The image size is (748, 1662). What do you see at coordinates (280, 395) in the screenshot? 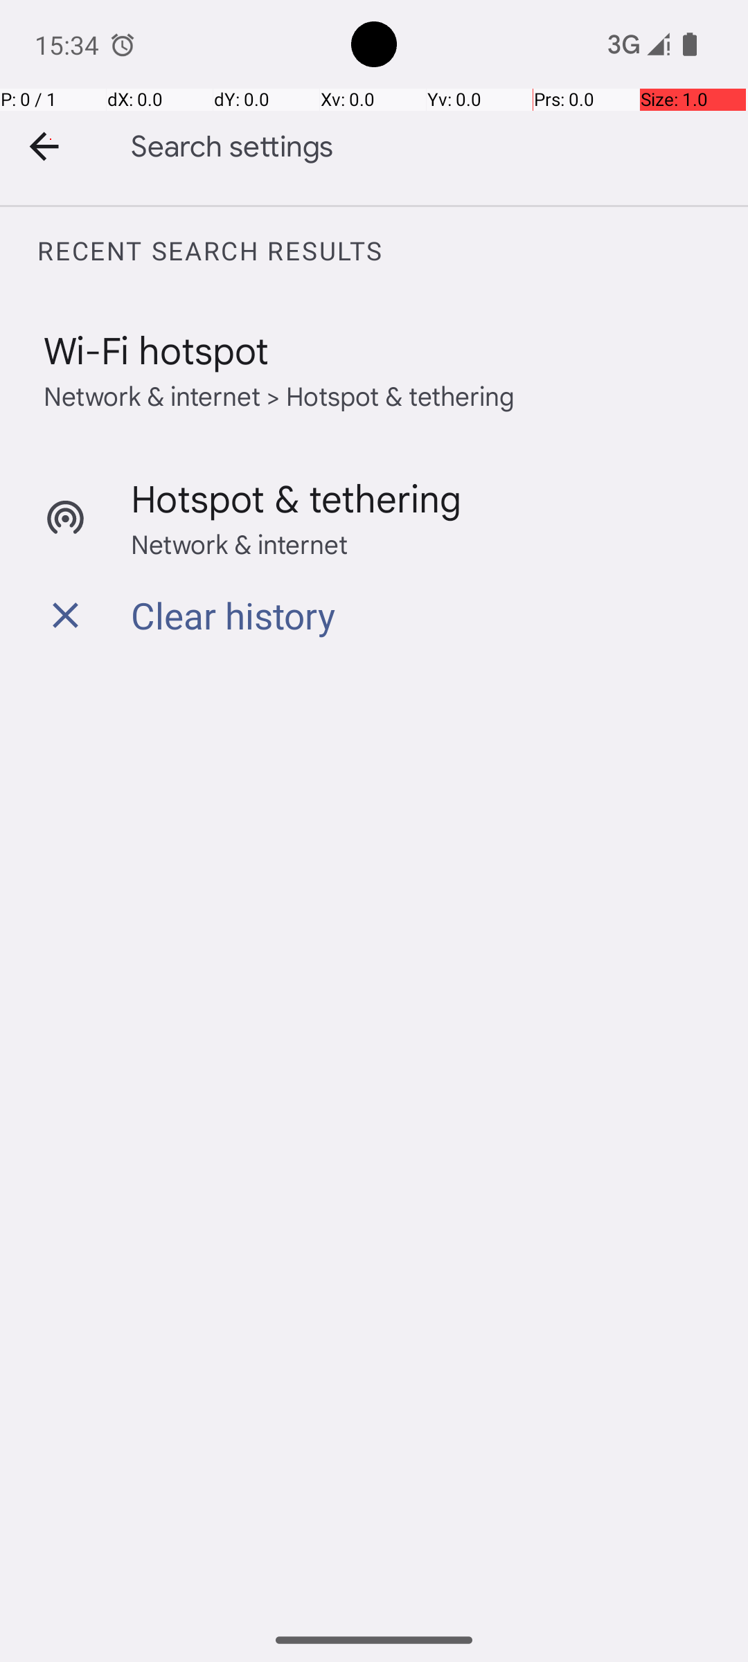
I see `Network & internet > Hotspot & tethering` at bounding box center [280, 395].